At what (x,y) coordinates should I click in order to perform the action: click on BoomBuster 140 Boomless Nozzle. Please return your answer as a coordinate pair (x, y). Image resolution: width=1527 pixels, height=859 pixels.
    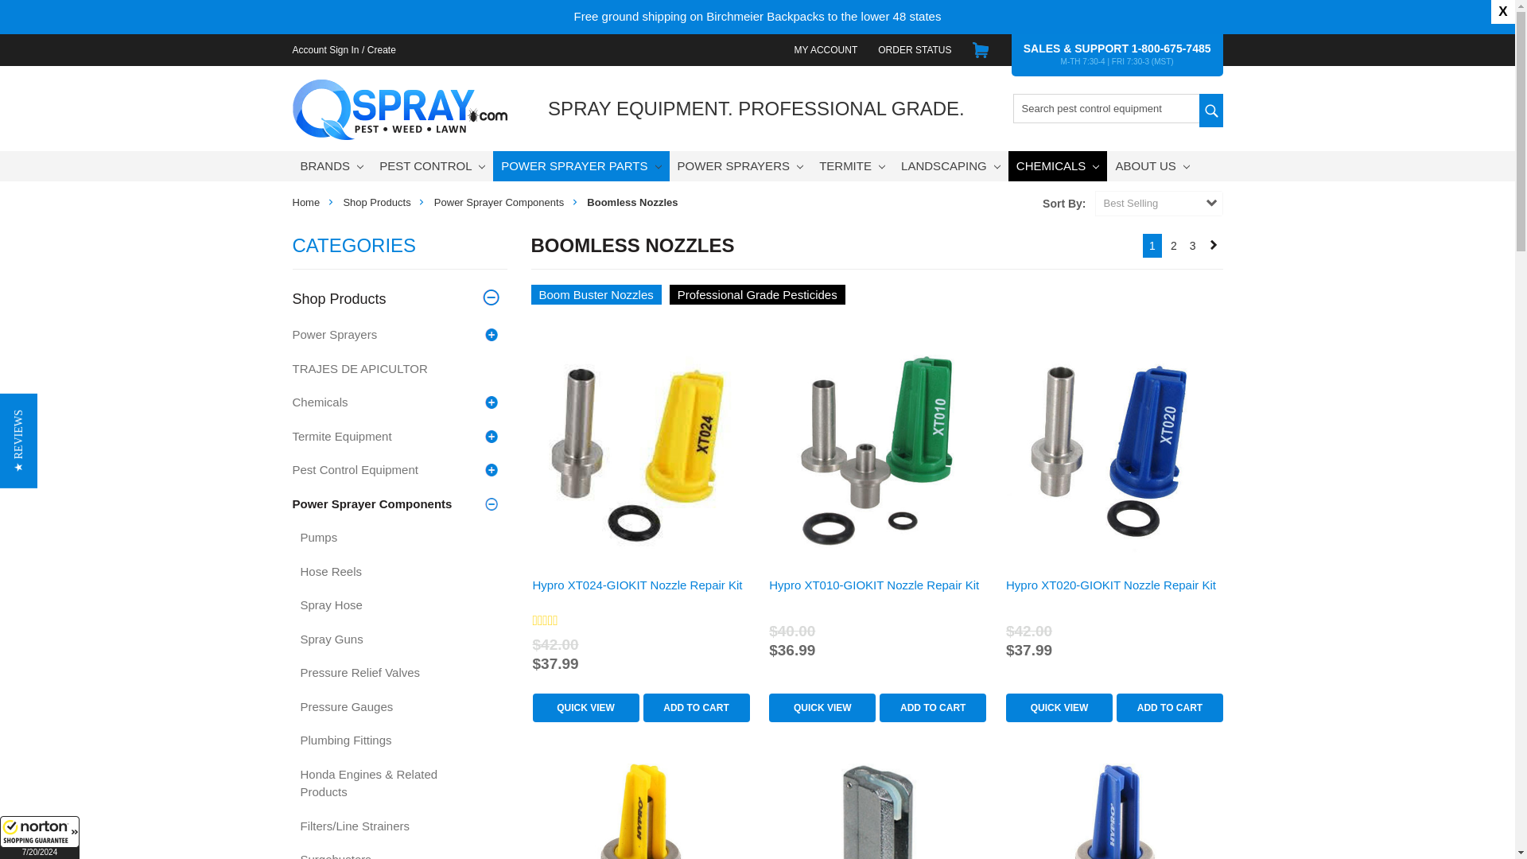
    Looking at the image, I should click on (876, 811).